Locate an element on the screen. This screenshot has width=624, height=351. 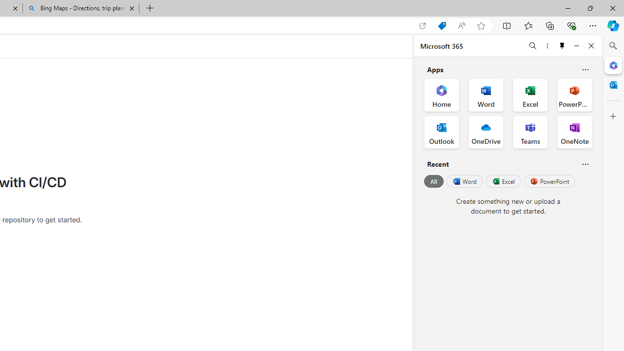
Word is located at coordinates (464, 181).